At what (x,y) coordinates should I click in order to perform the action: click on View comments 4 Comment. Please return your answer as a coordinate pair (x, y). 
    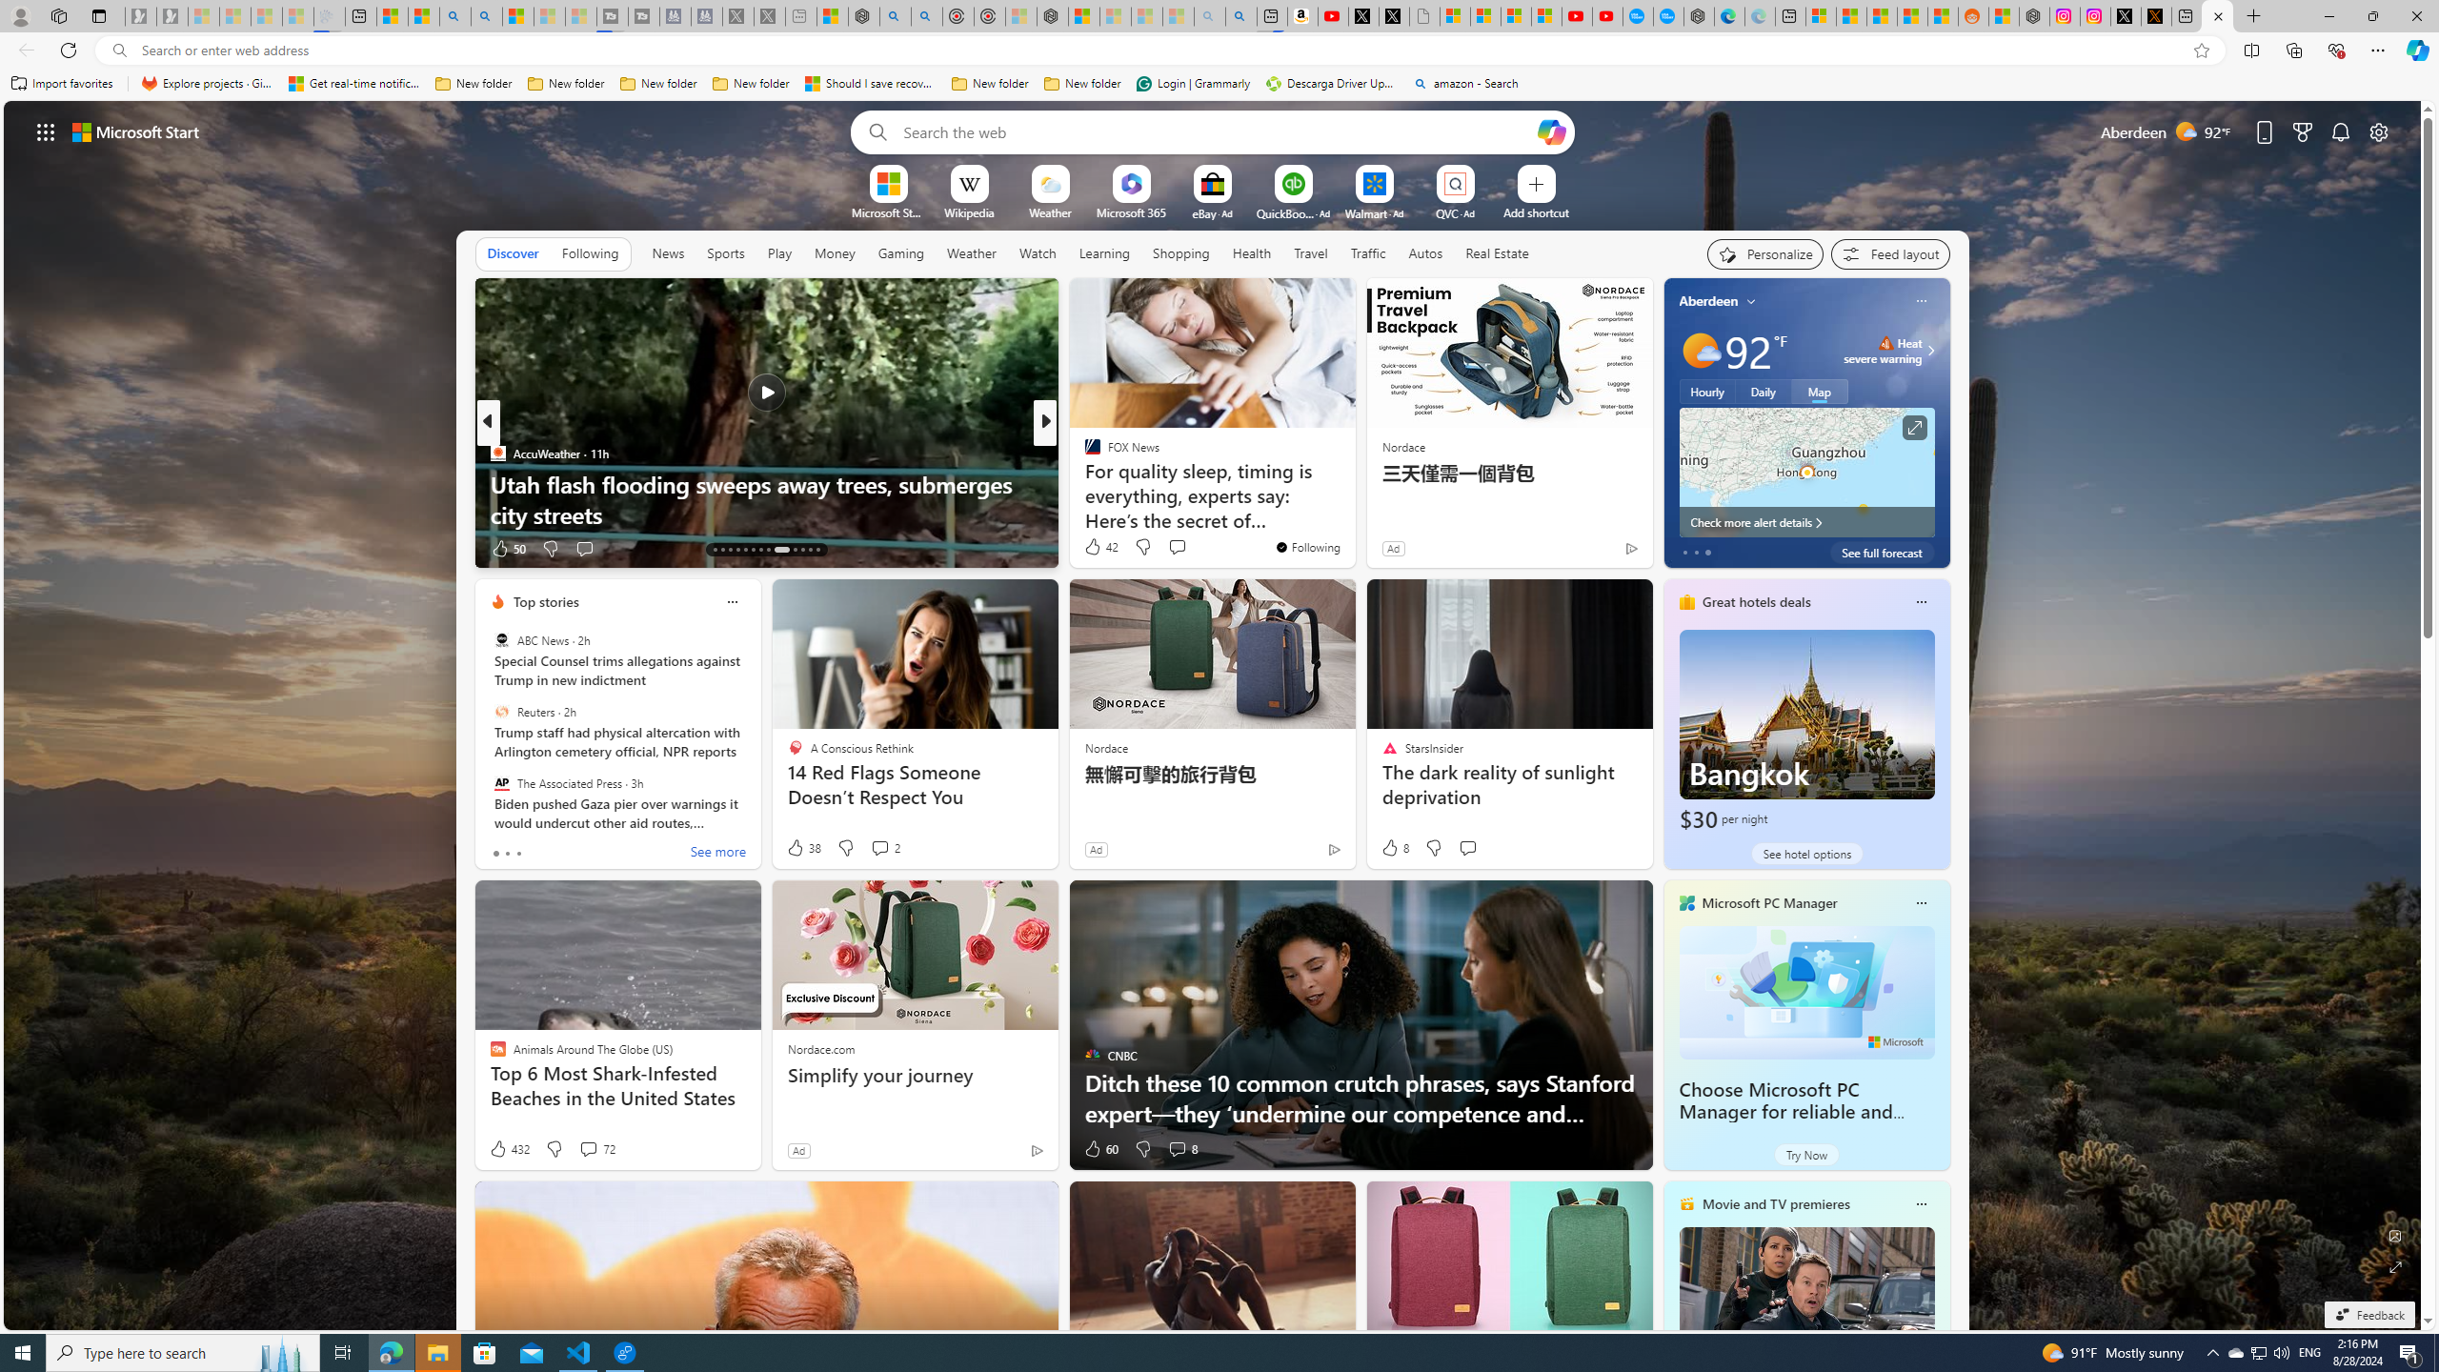
    Looking at the image, I should click on (1176, 549).